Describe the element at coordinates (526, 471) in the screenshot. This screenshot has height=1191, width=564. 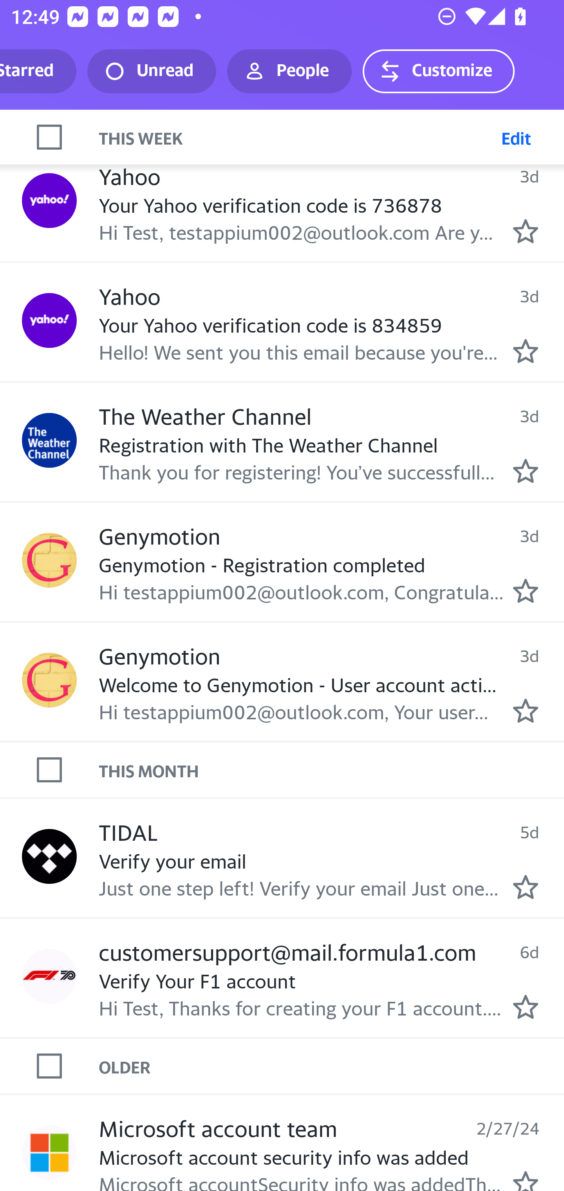
I see `Mark as starred.` at that location.